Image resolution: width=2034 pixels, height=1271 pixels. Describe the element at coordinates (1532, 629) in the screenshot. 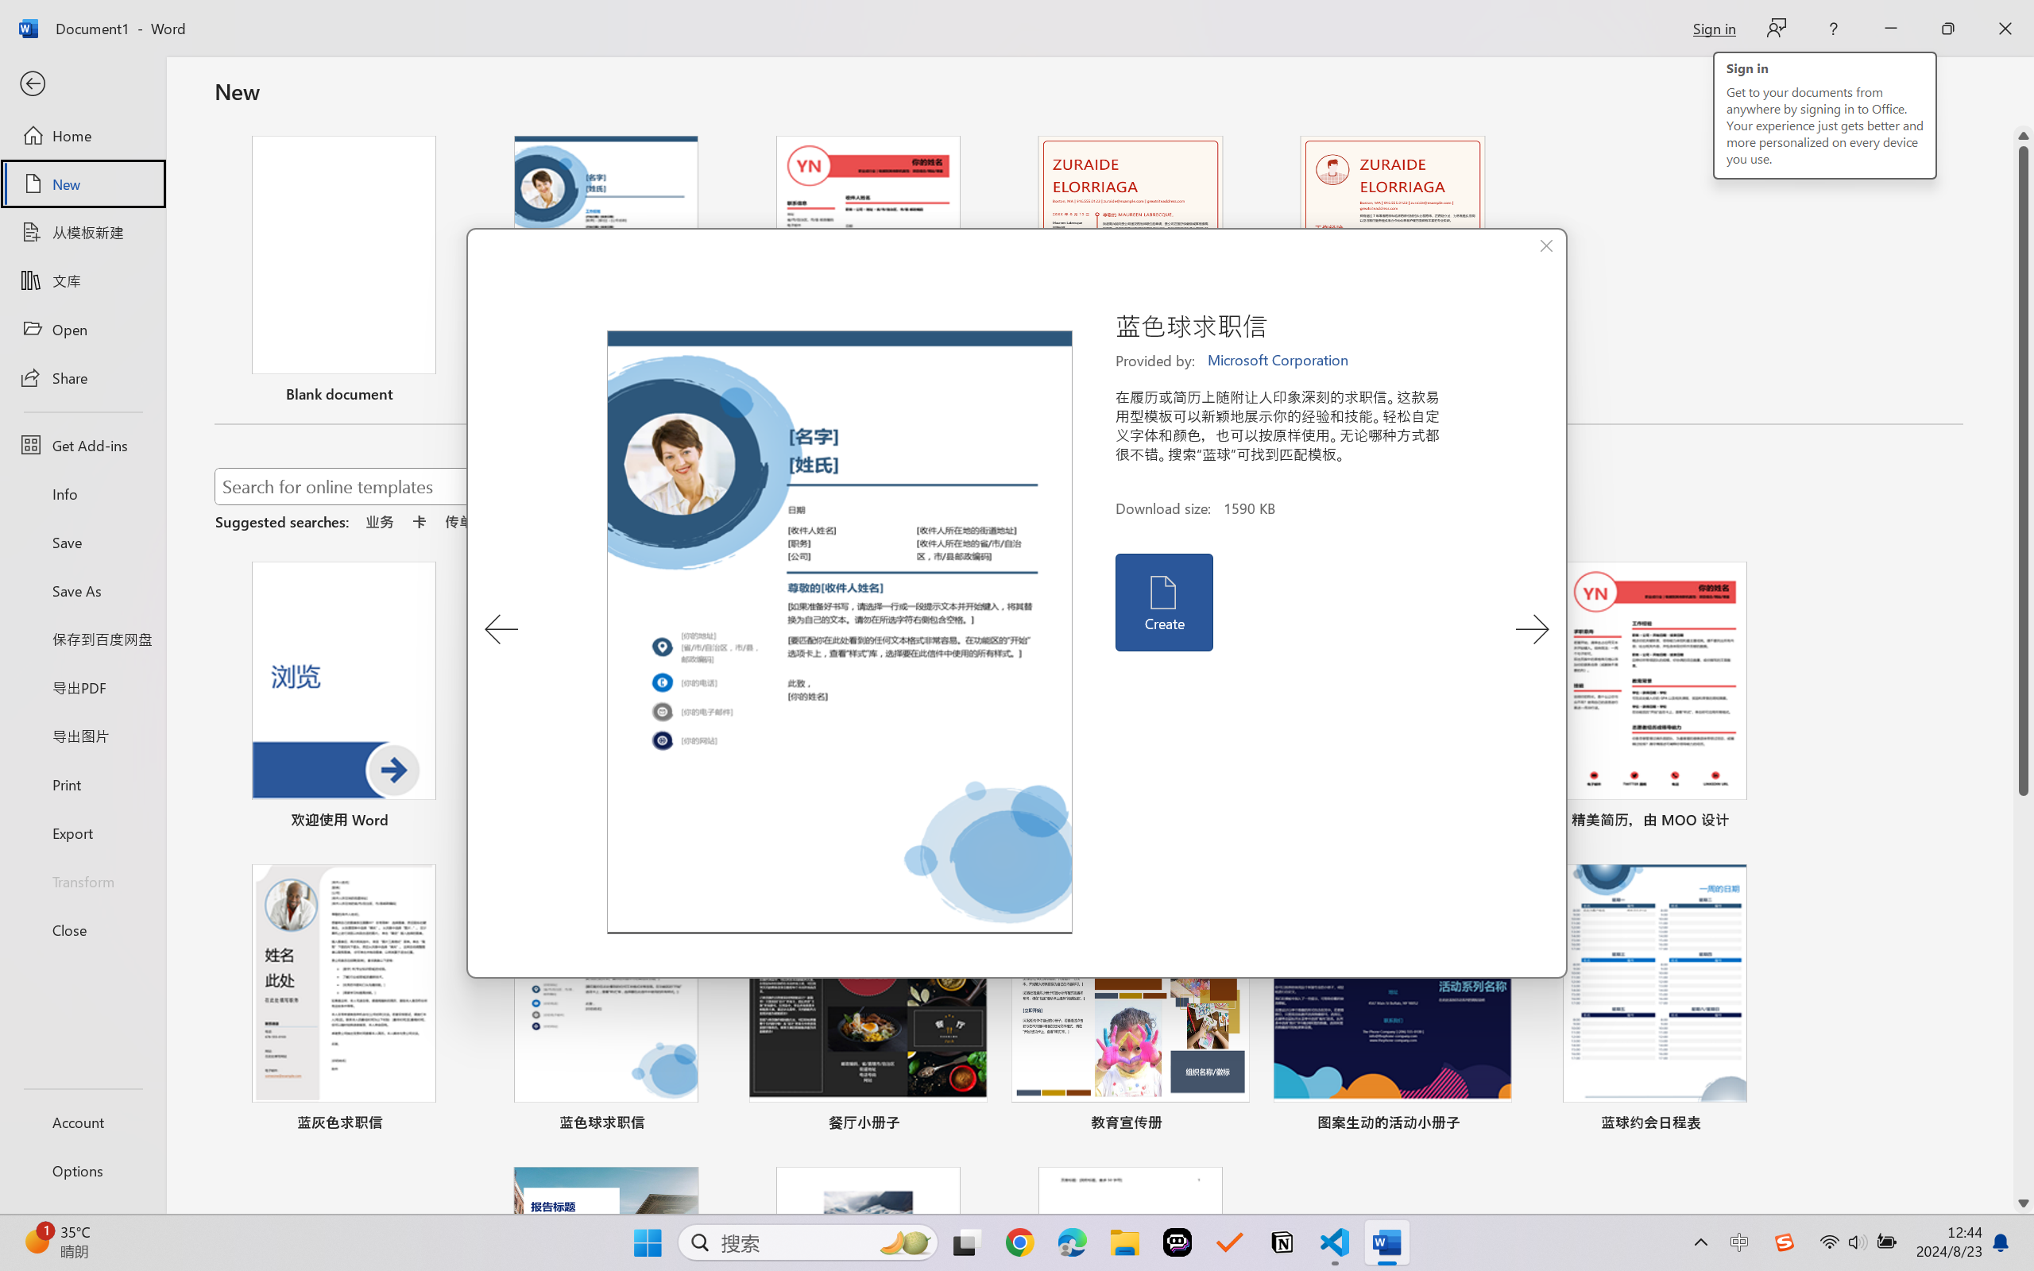

I see `Next Template` at that location.